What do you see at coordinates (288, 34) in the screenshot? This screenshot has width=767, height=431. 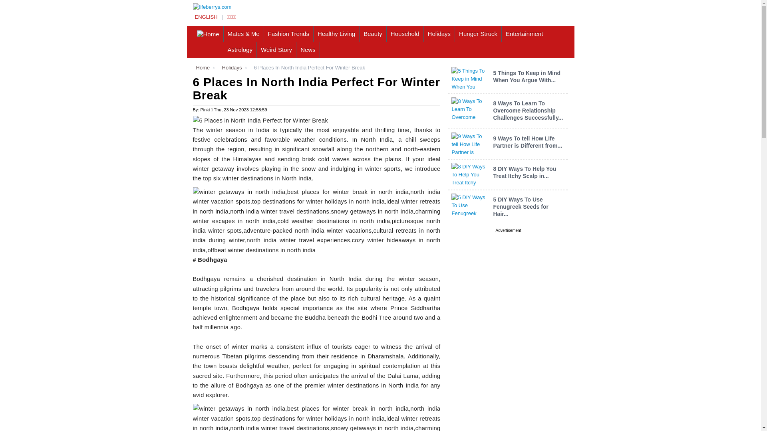 I see `Fashion Trends` at bounding box center [288, 34].